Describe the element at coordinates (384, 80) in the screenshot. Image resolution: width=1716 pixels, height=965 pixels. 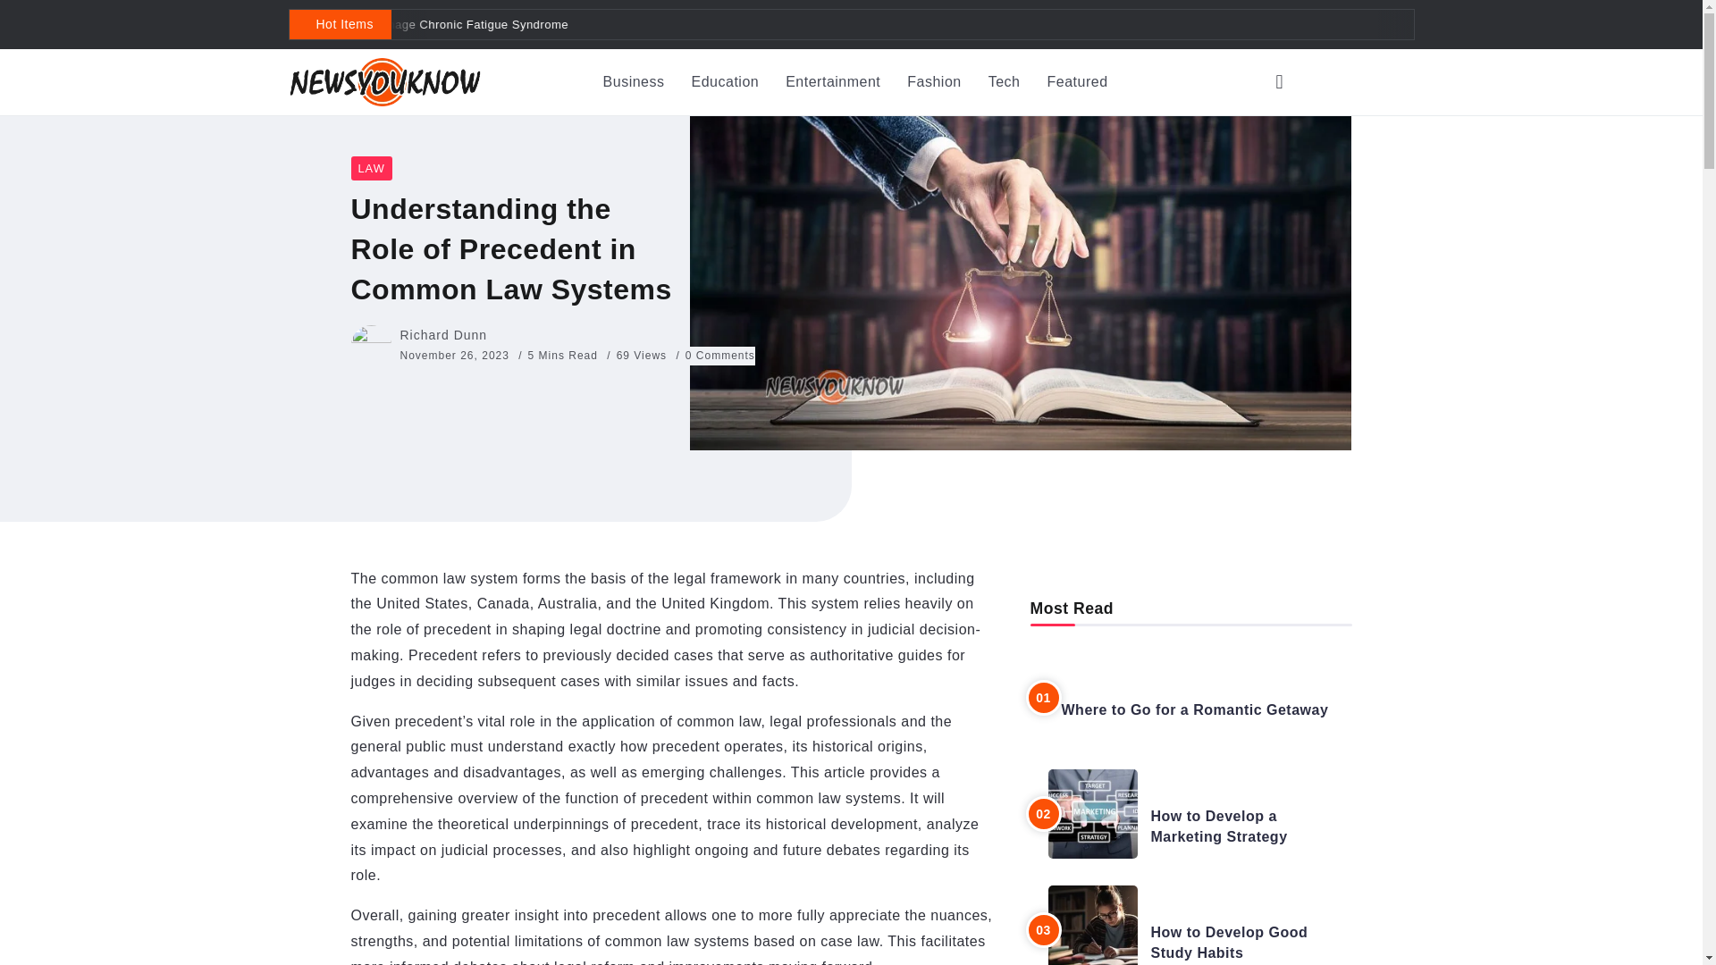
I see `News You Know` at that location.